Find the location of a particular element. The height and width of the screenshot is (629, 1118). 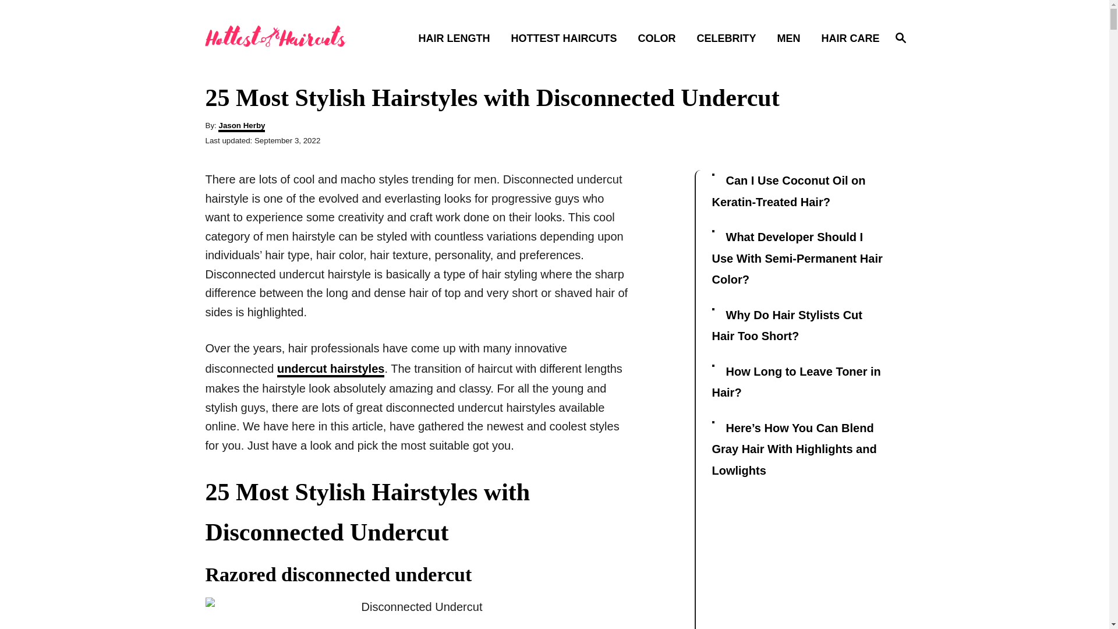

What Developer Should I Use With Semi-Permanent Hair Color? is located at coordinates (331, 370).